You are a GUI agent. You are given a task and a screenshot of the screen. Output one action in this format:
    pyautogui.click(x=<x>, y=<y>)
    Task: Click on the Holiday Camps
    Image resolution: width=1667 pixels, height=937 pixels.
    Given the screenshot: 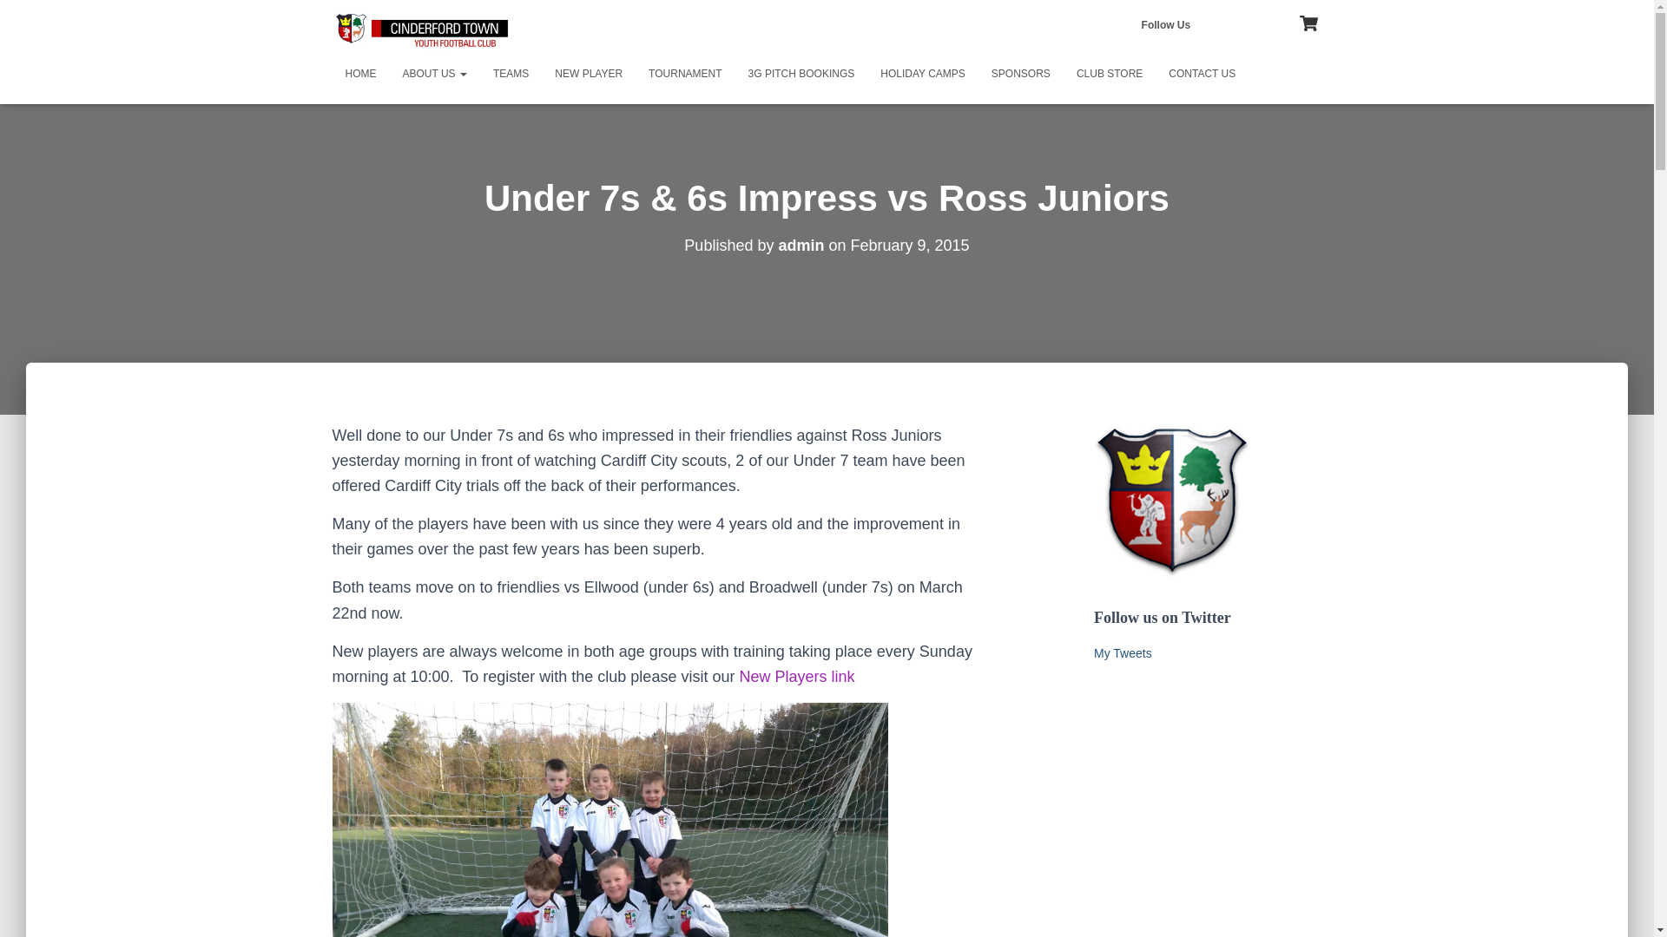 What is the action you would take?
    pyautogui.click(x=922, y=74)
    